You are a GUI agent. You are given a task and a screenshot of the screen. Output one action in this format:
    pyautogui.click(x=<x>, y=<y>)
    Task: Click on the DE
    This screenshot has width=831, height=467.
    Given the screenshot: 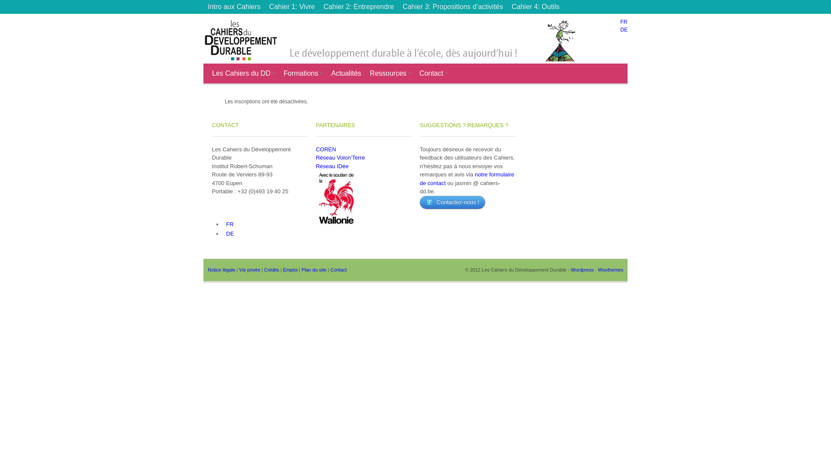 What is the action you would take?
    pyautogui.click(x=624, y=30)
    